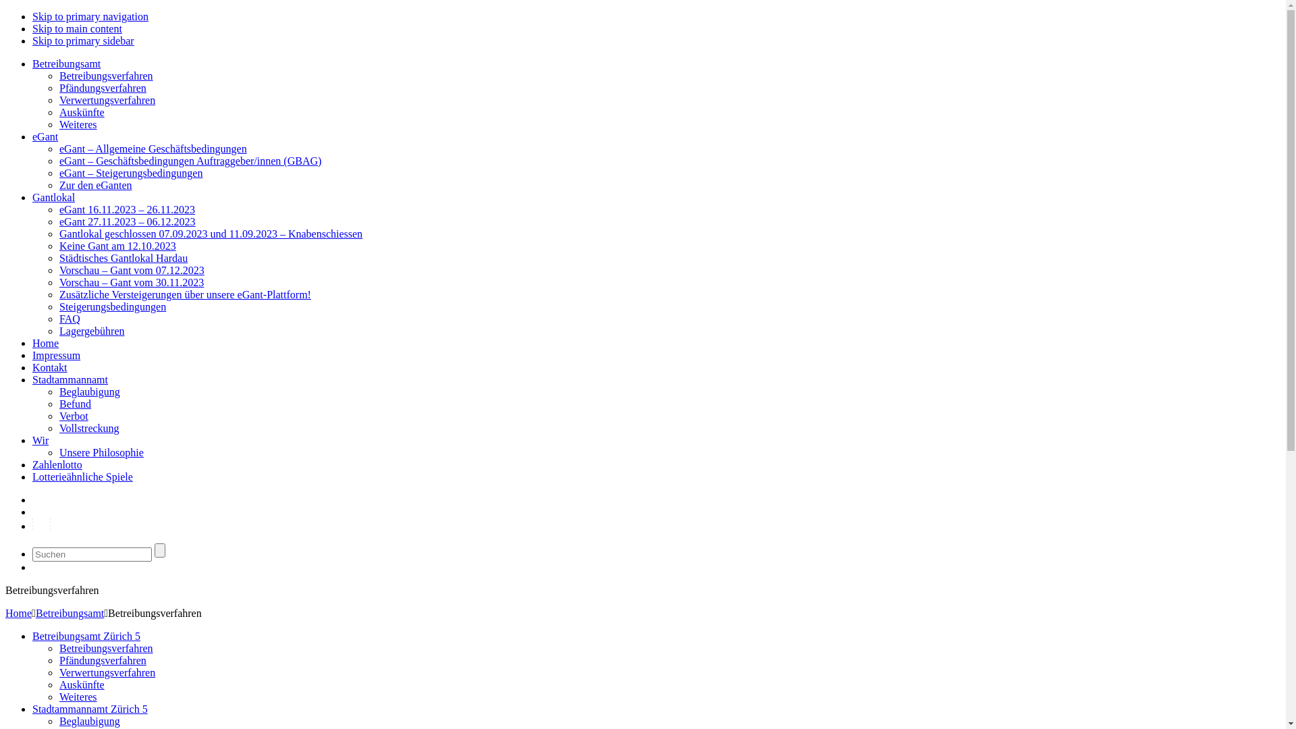  I want to click on Betreibungsverfahren, so click(107, 648).